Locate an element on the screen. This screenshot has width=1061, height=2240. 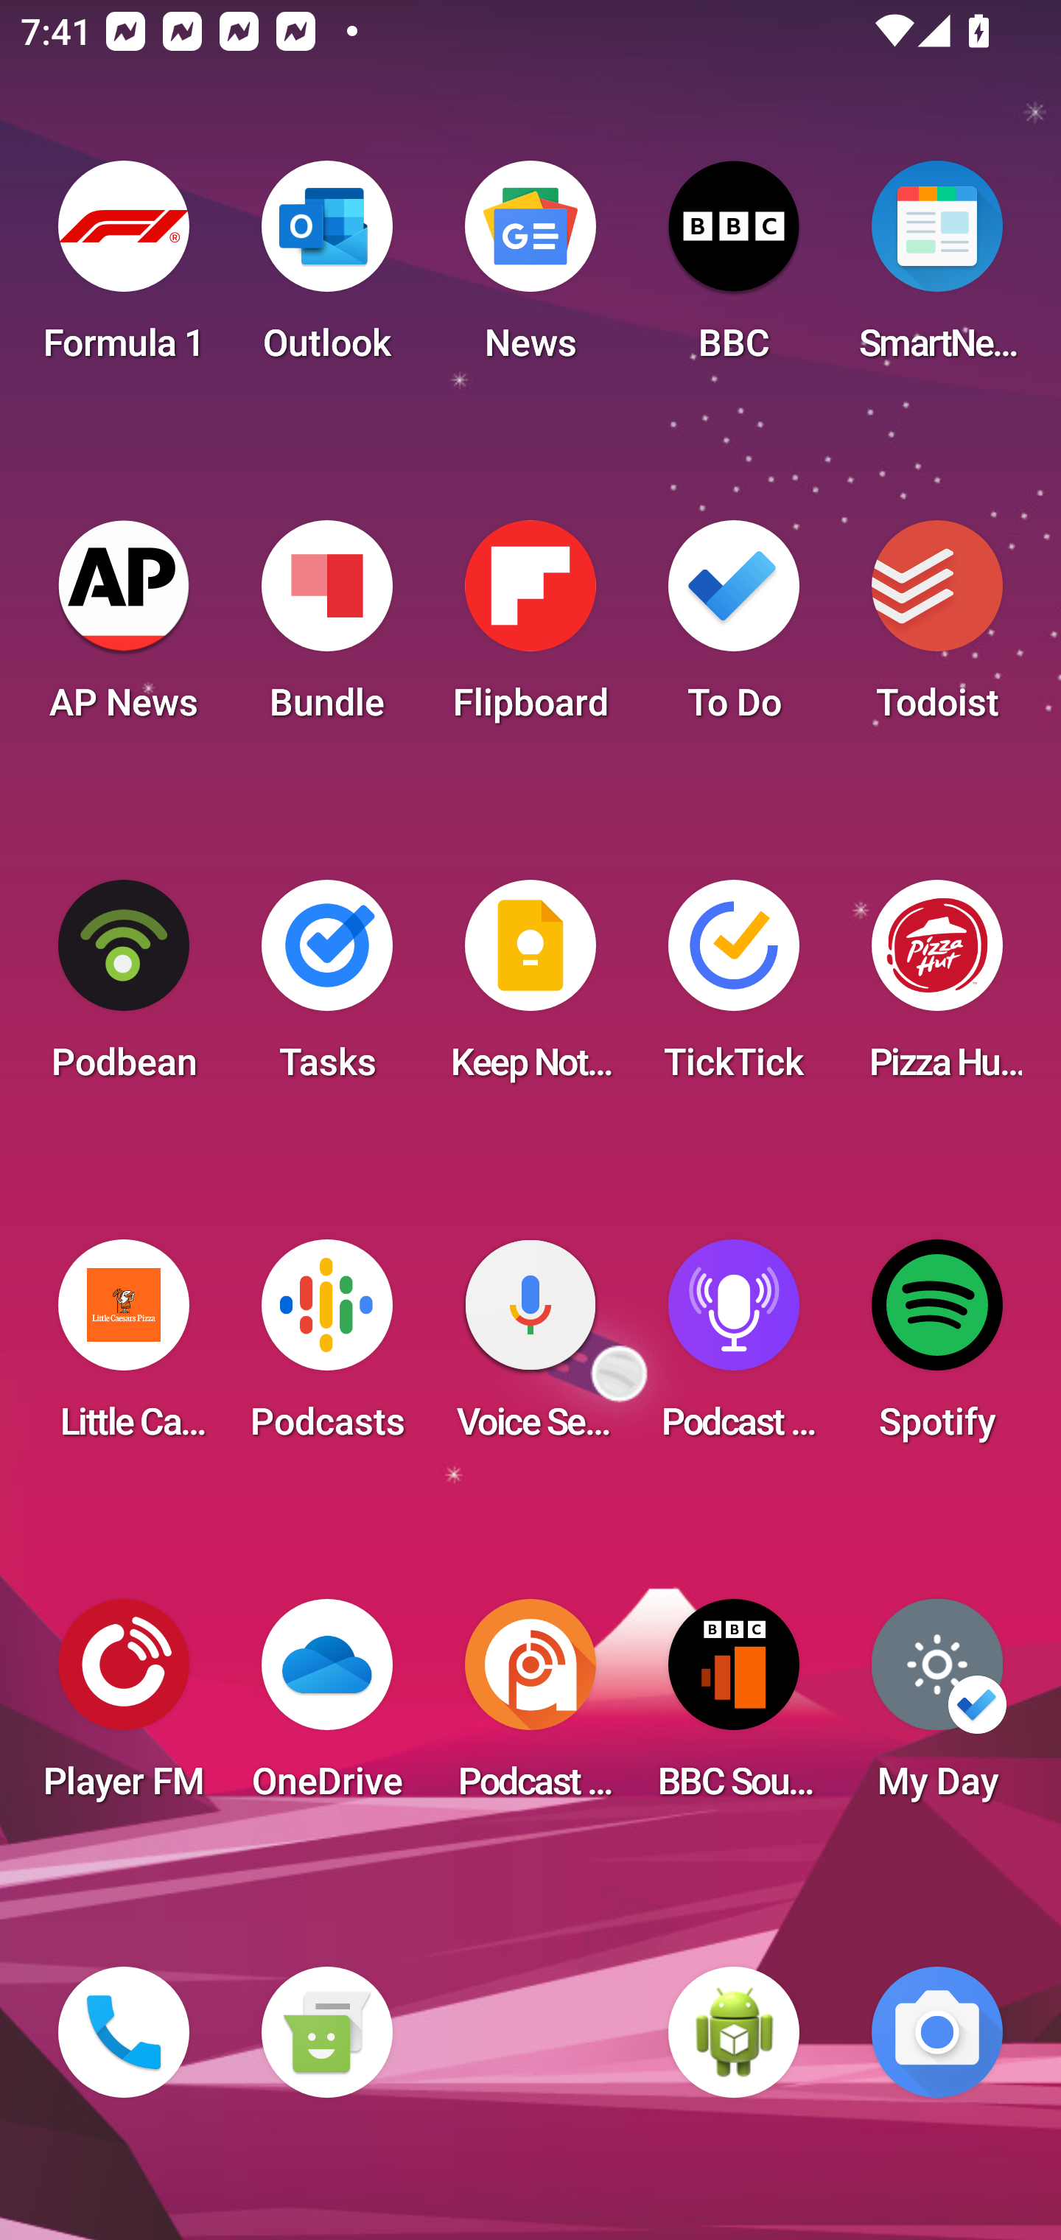
To Do is located at coordinates (734, 629).